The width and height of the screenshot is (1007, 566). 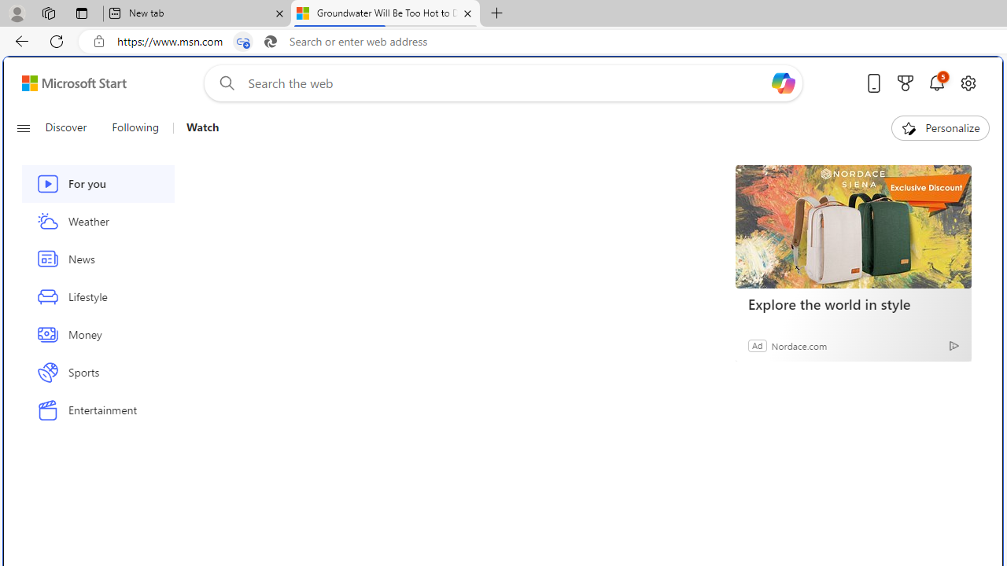 I want to click on Discover, so click(x=66, y=127).